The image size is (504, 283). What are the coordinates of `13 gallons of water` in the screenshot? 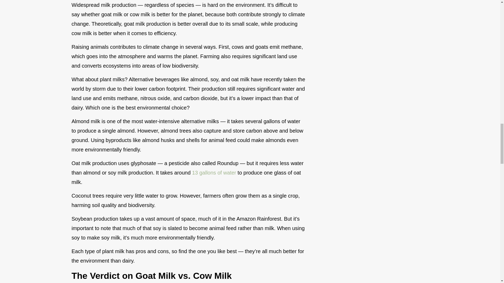 It's located at (214, 172).